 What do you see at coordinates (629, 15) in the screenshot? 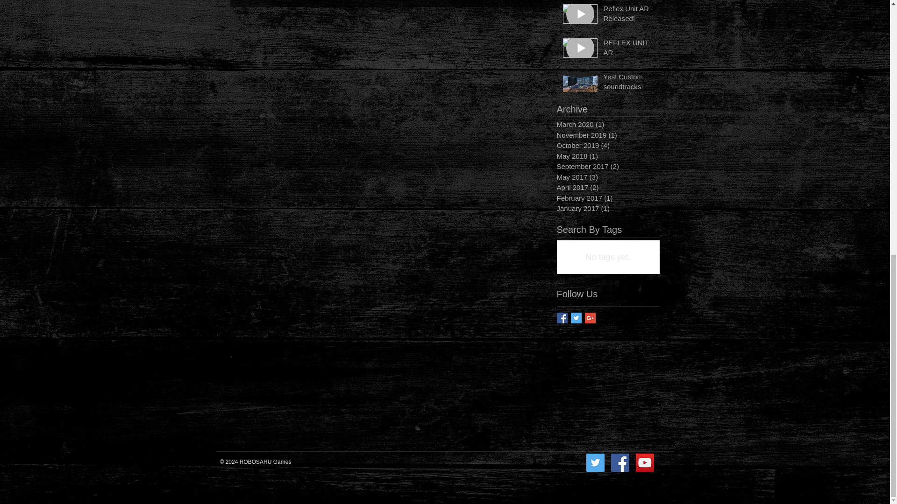
I see `Reflex Unit AR - Released!` at bounding box center [629, 15].